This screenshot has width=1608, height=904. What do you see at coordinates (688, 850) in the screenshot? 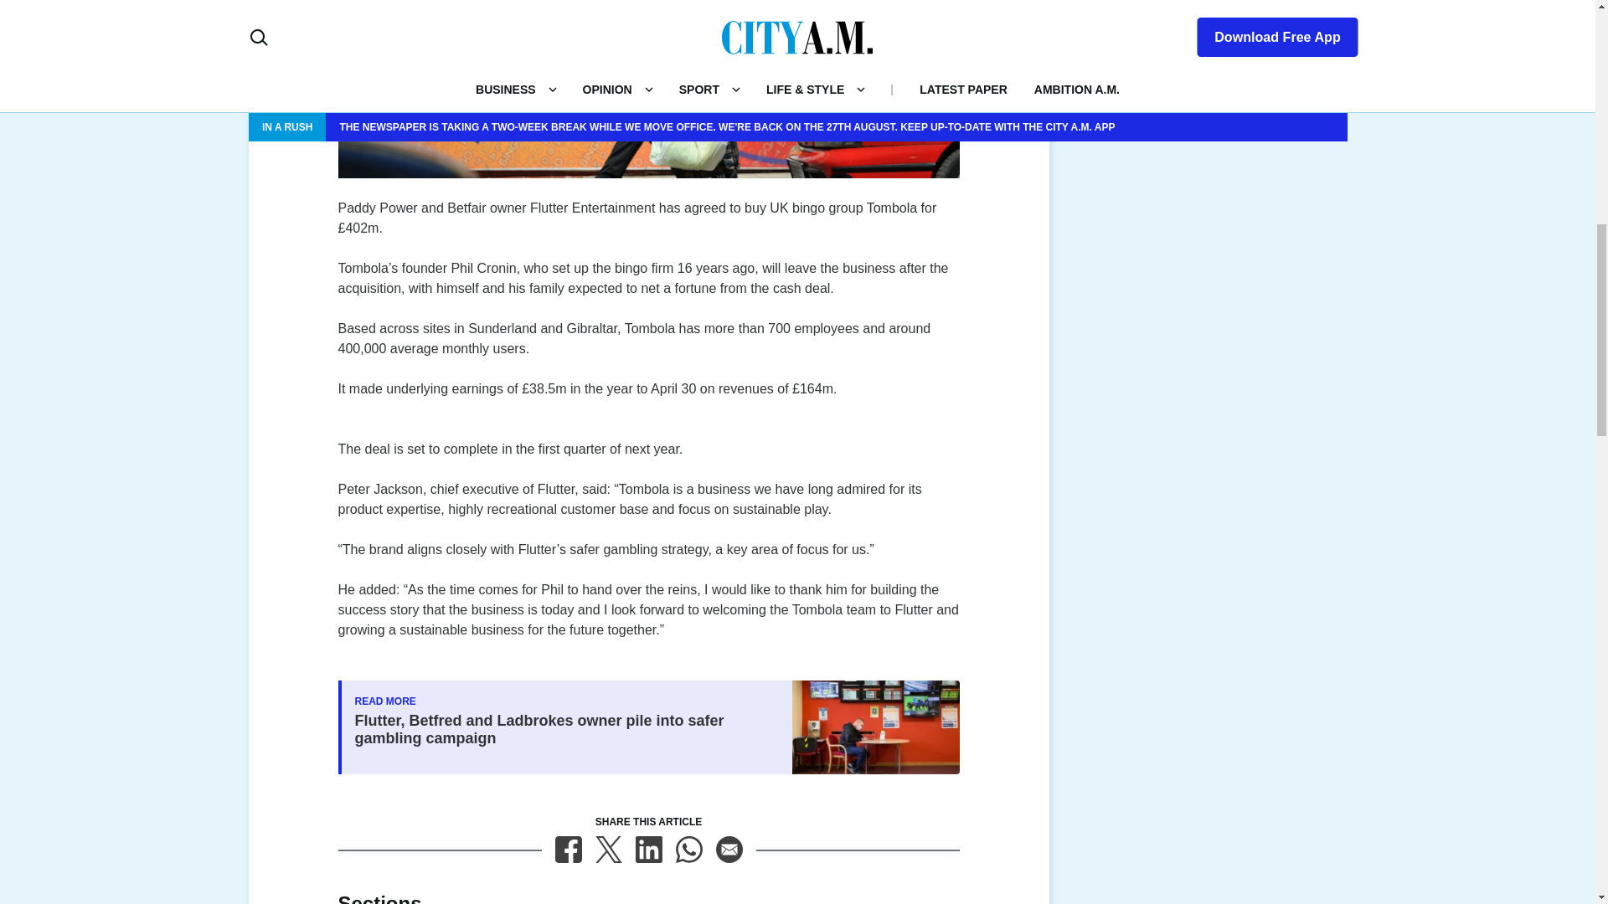
I see `WhatsApp` at bounding box center [688, 850].